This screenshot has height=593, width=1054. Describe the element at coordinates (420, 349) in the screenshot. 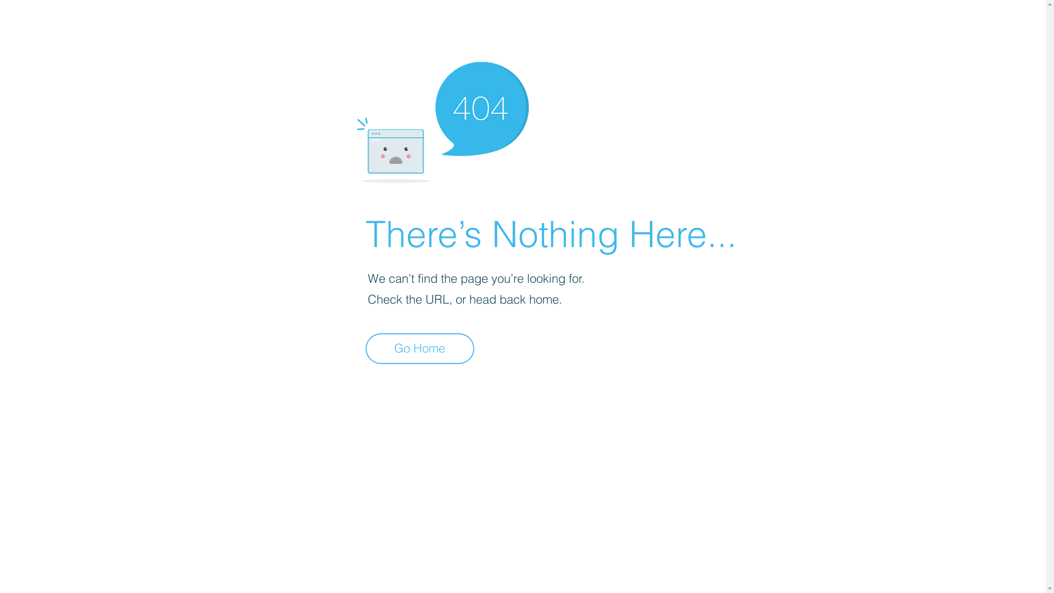

I see `Go Home` at that location.